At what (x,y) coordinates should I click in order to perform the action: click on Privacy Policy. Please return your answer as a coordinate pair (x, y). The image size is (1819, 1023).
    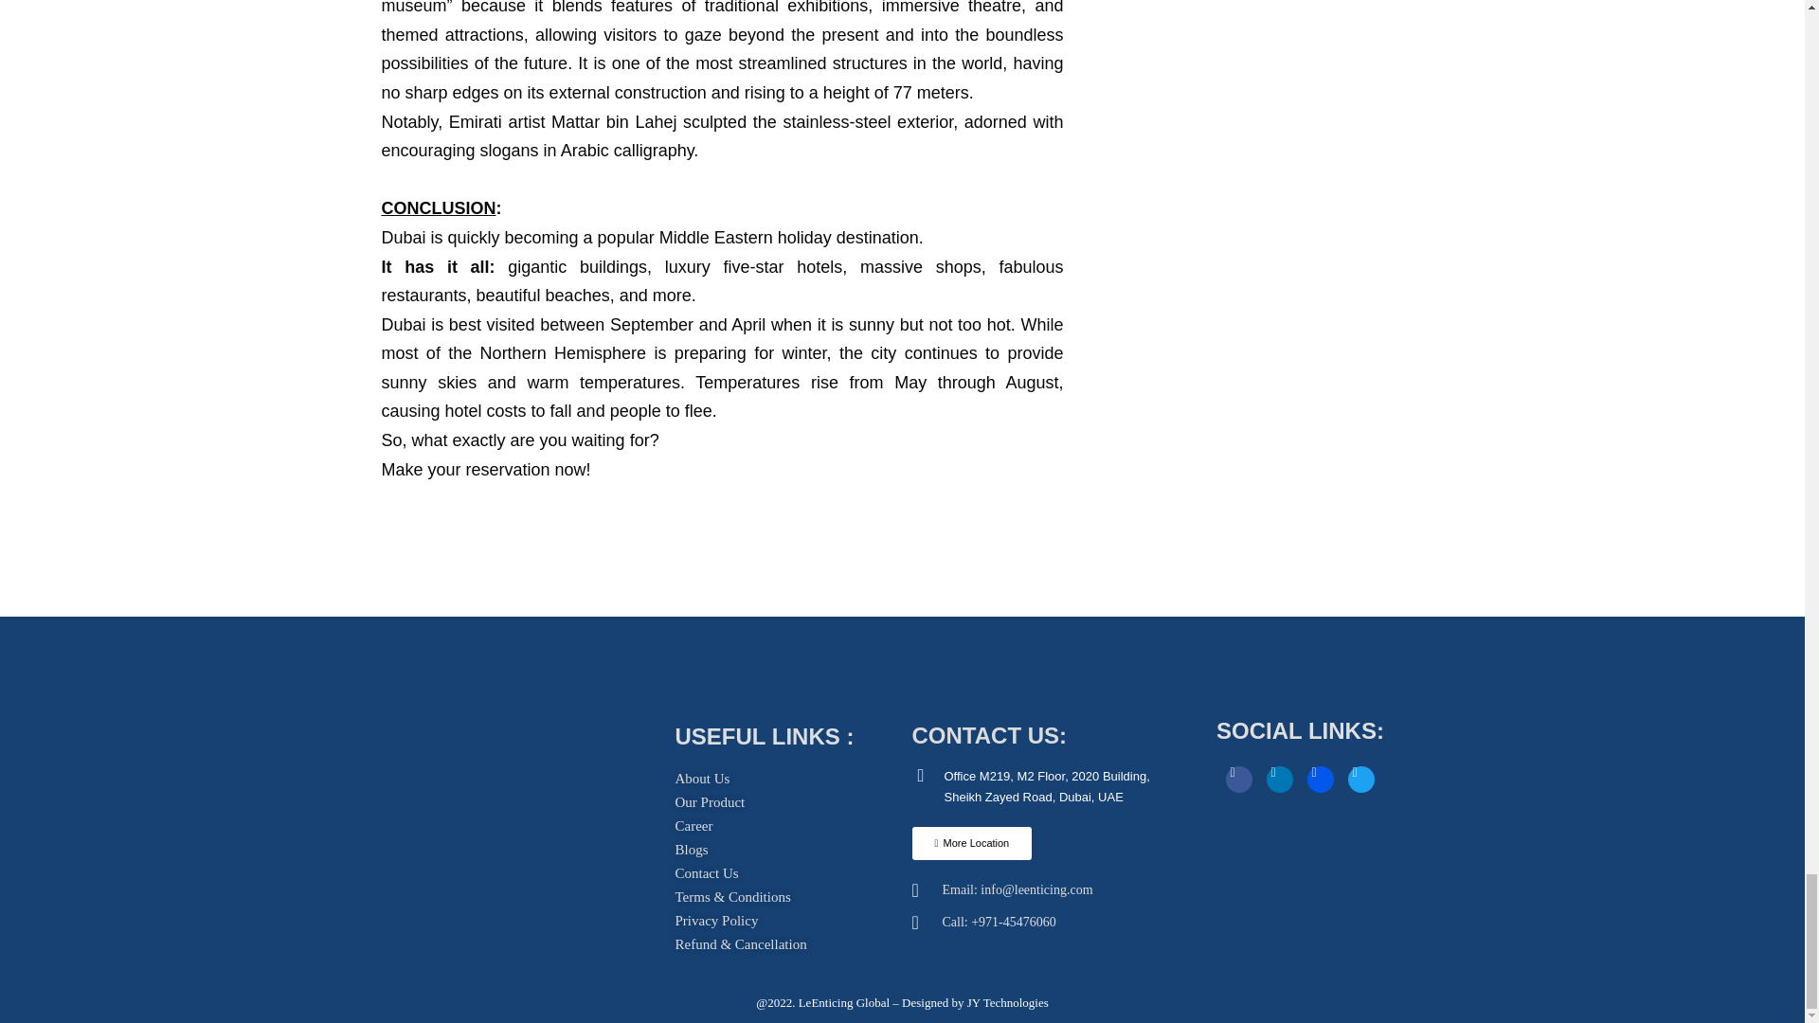
    Looking at the image, I should click on (716, 921).